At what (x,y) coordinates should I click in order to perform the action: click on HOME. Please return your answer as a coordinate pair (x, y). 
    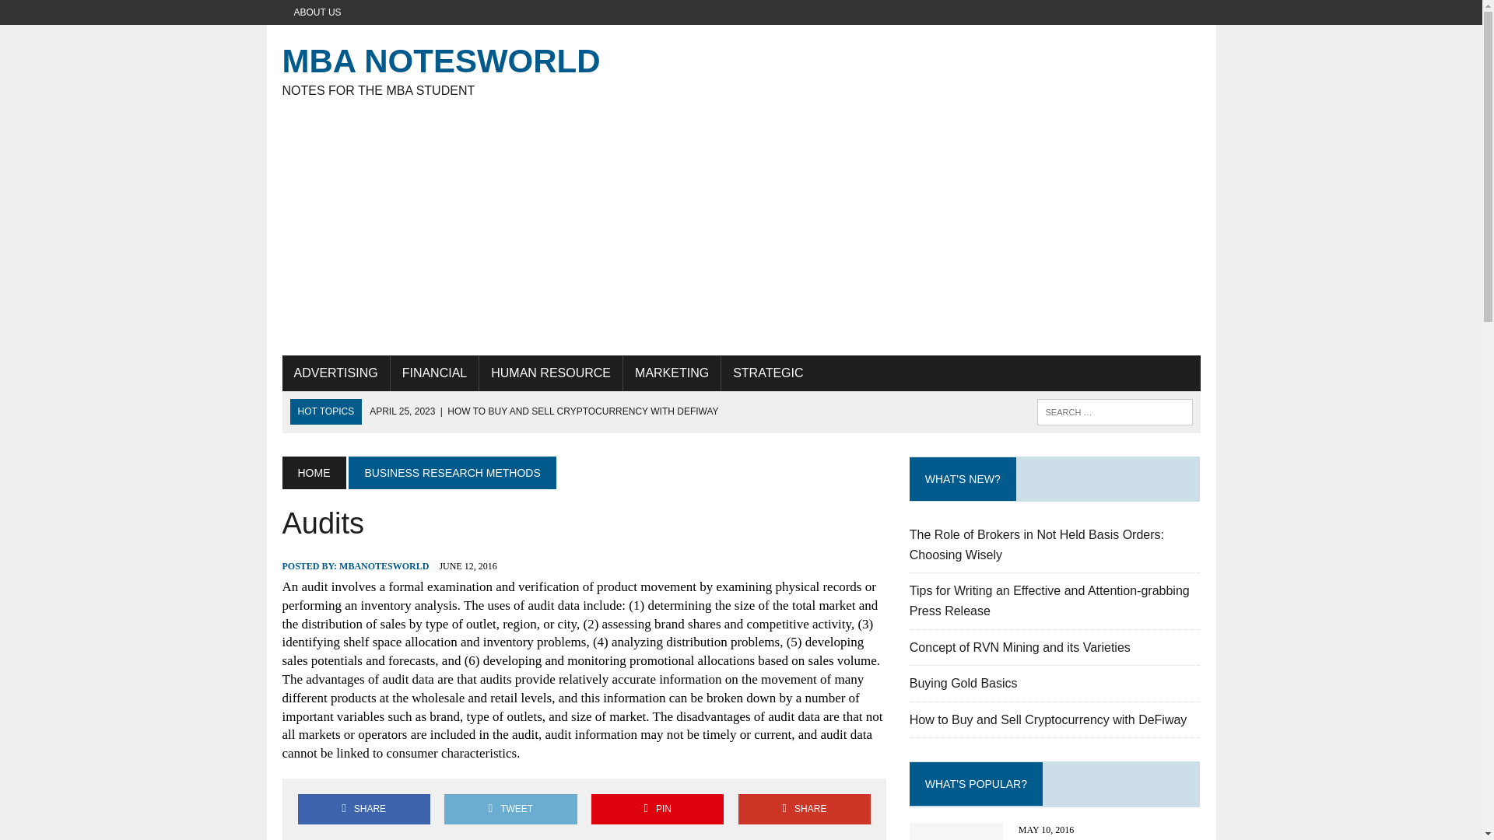
    Looking at the image, I should click on (741, 69).